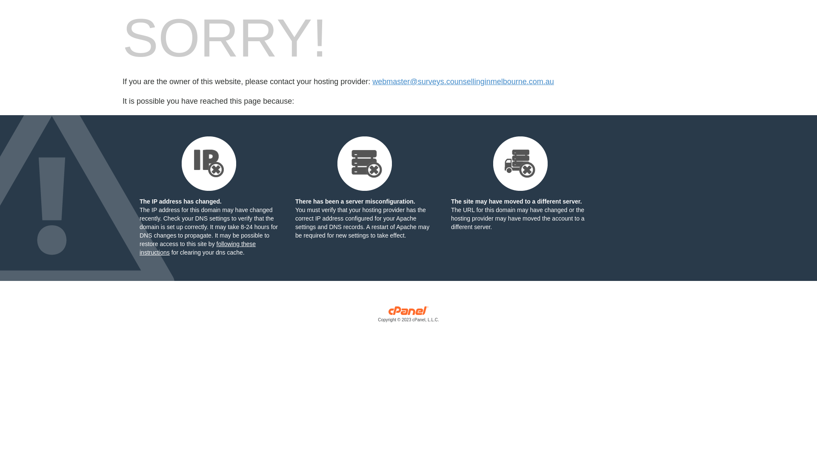 The height and width of the screenshot is (459, 817). Describe the element at coordinates (463, 82) in the screenshot. I see `webmaster@surveys.counsellinginmelbourne.com.au` at that location.